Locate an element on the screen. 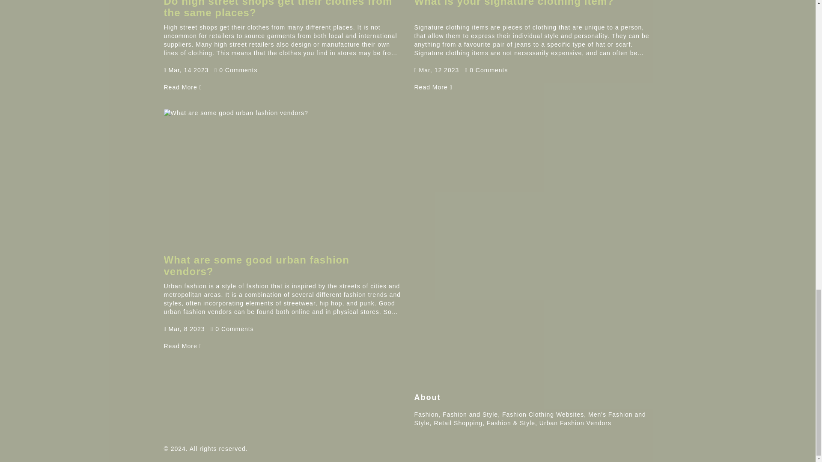 Image resolution: width=822 pixels, height=462 pixels. Do high street shops get their clothes from the same places? is located at coordinates (182, 87).